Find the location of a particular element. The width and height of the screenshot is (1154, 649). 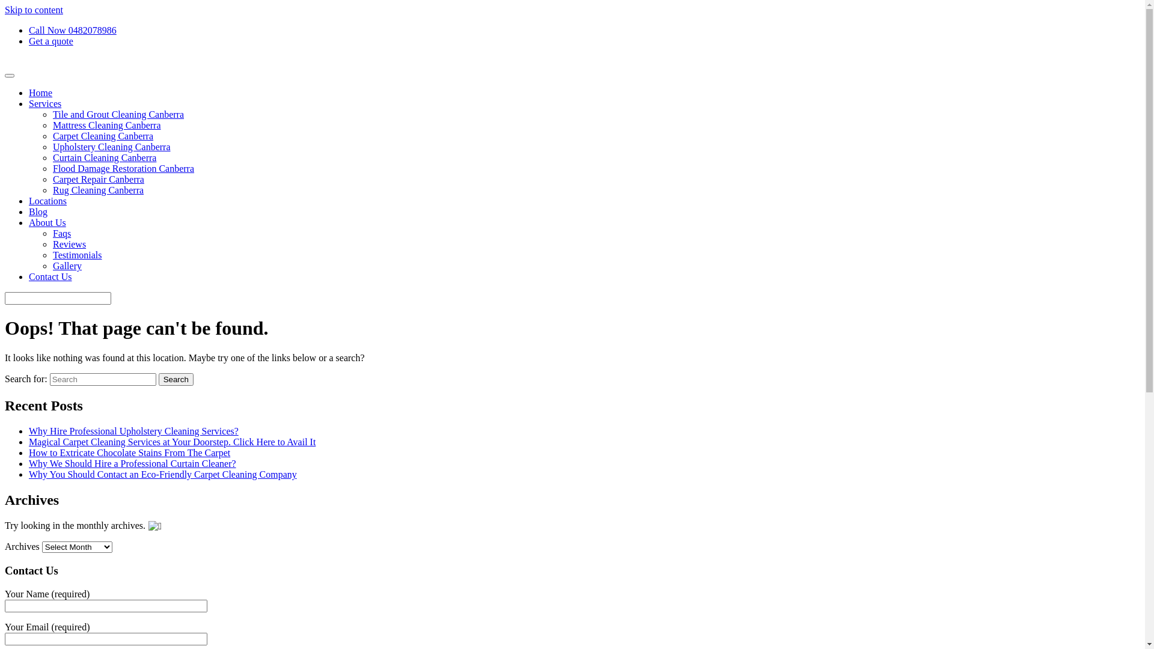

Services is located at coordinates (45, 103).